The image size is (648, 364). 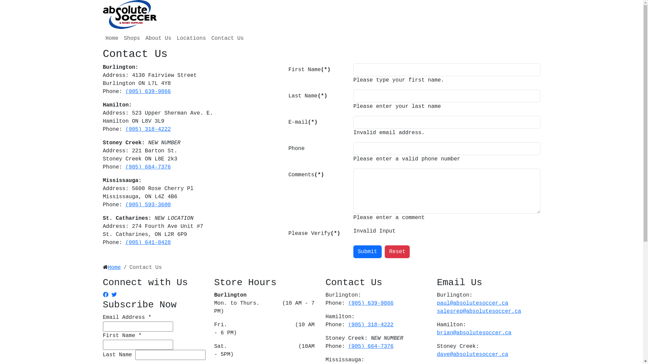 I want to click on Submit, so click(x=368, y=252).